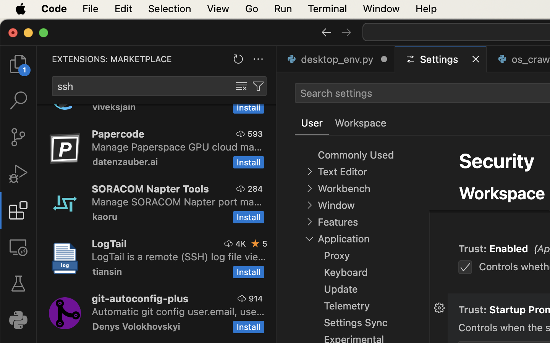 The image size is (550, 343). I want to click on 0 , so click(18, 137).